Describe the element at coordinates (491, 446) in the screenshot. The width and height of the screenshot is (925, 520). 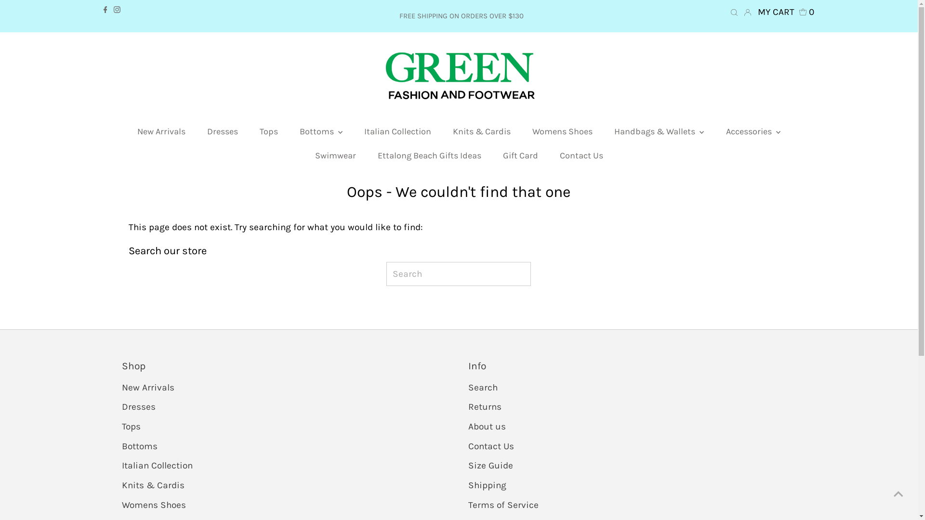
I see `Contact Us` at that location.